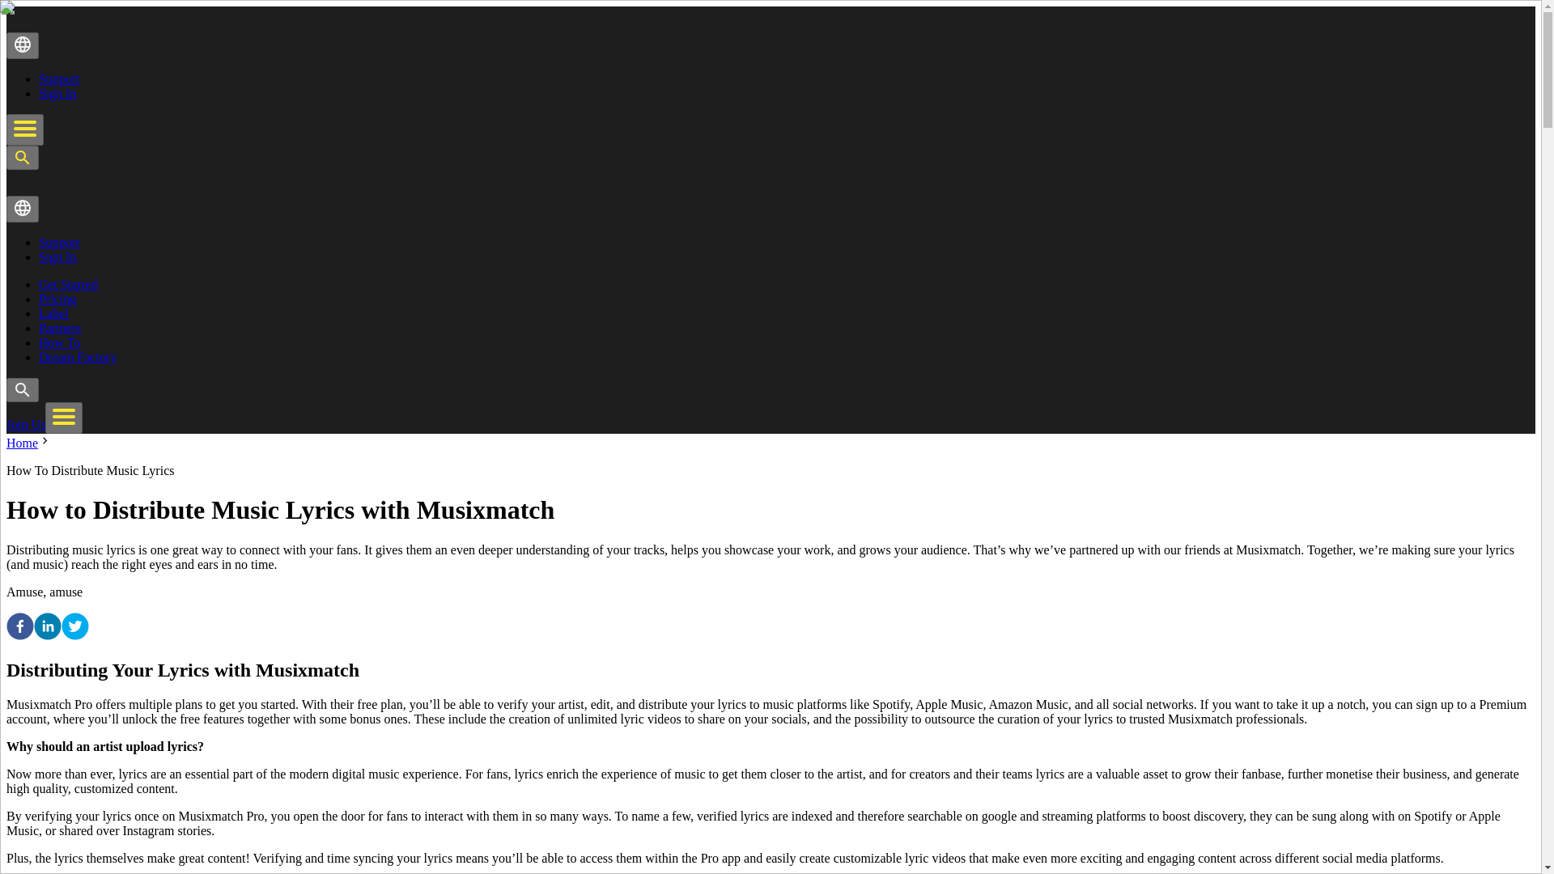 Image resolution: width=1554 pixels, height=874 pixels. Describe the element at coordinates (60, 328) in the screenshot. I see `Partners` at that location.